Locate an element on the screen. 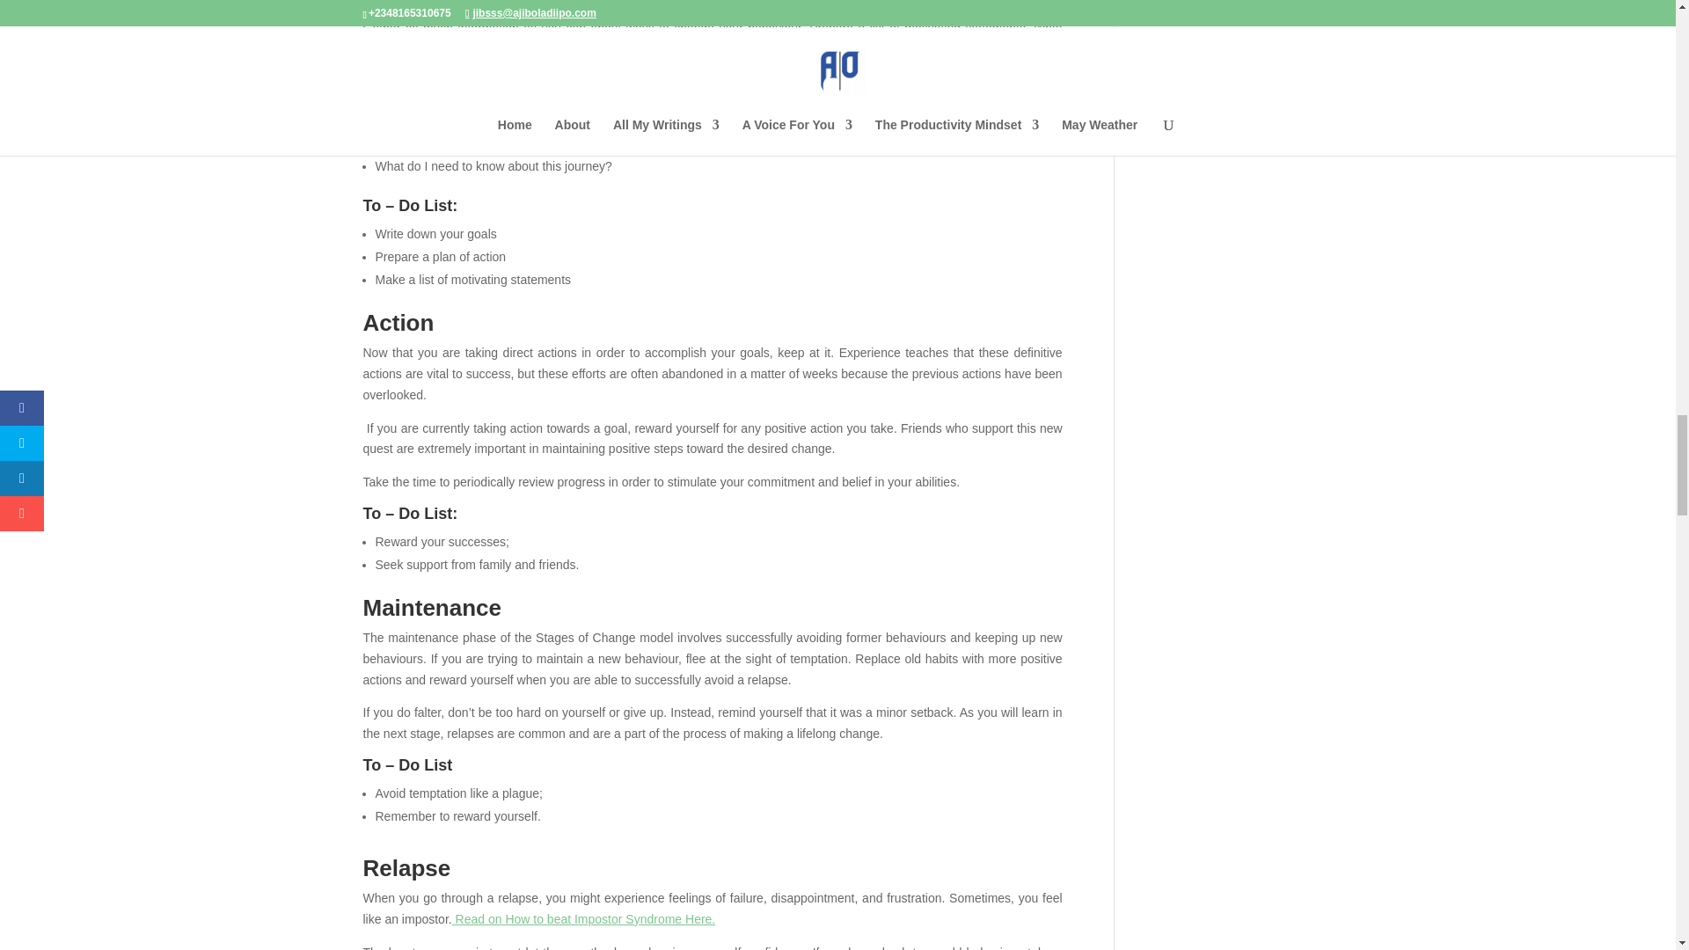 Image resolution: width=1689 pixels, height=950 pixels. Read on How to beat Impostor Syndrome Here. is located at coordinates (584, 918).